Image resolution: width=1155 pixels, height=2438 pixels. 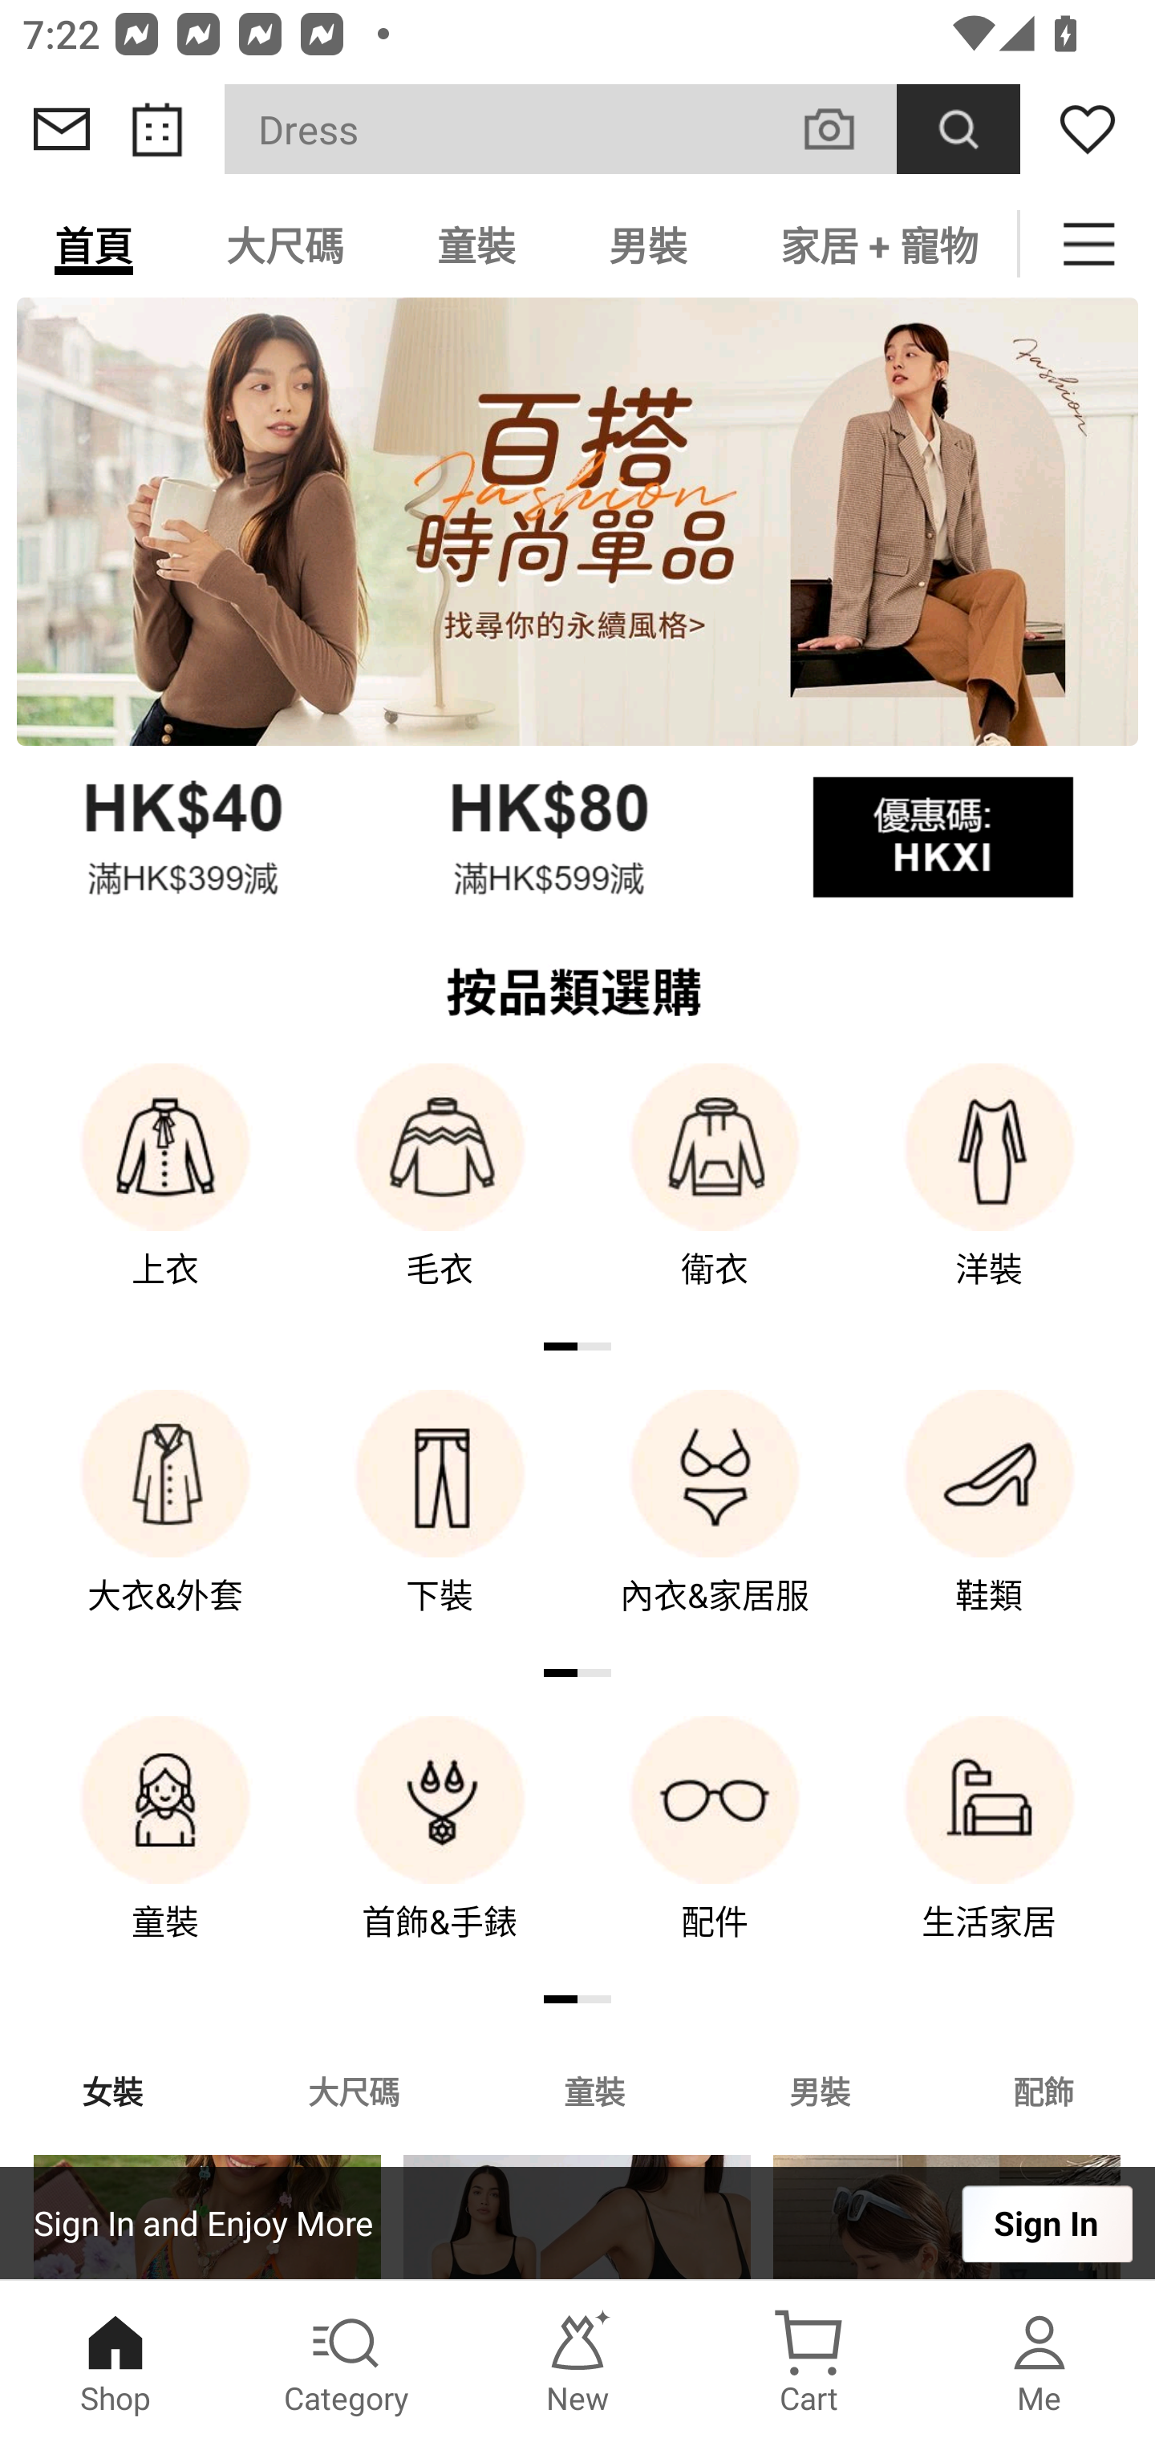 What do you see at coordinates (285, 244) in the screenshot?
I see `大尺碼` at bounding box center [285, 244].